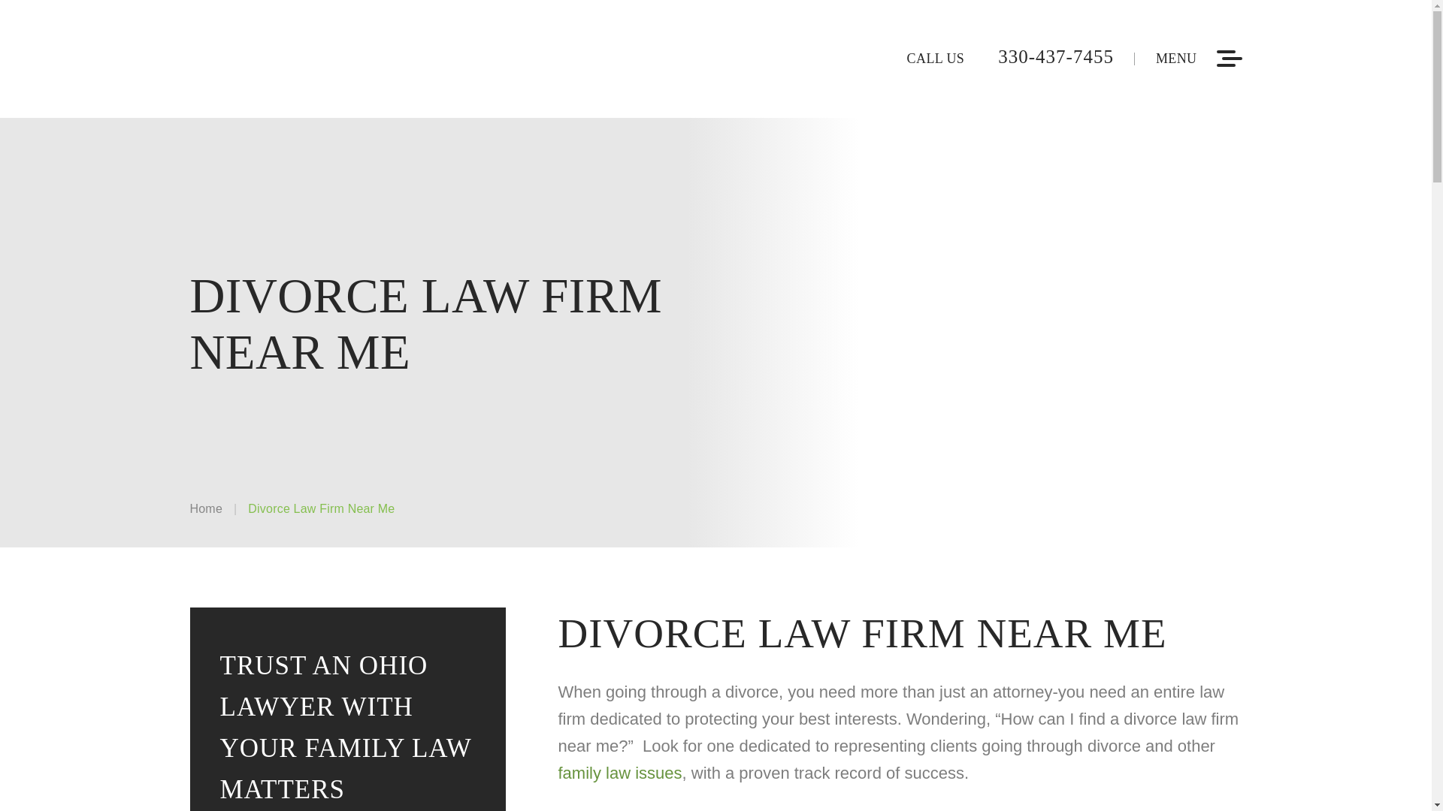  What do you see at coordinates (1199, 58) in the screenshot?
I see `MENU` at bounding box center [1199, 58].